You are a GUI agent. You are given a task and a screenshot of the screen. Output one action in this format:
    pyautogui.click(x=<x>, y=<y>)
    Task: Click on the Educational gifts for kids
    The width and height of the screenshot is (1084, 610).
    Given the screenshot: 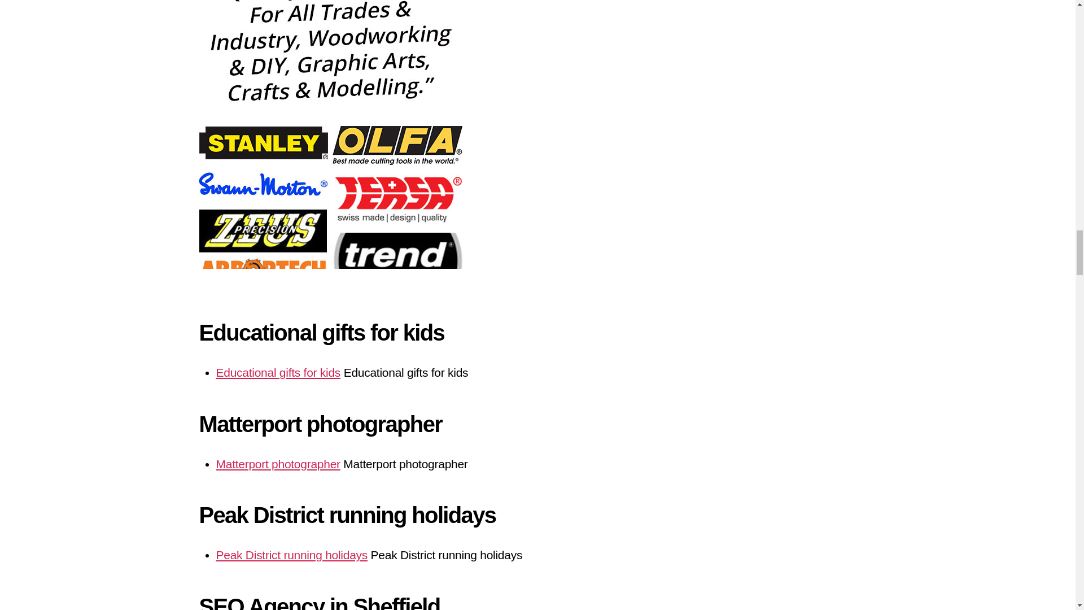 What is the action you would take?
    pyautogui.click(x=278, y=372)
    